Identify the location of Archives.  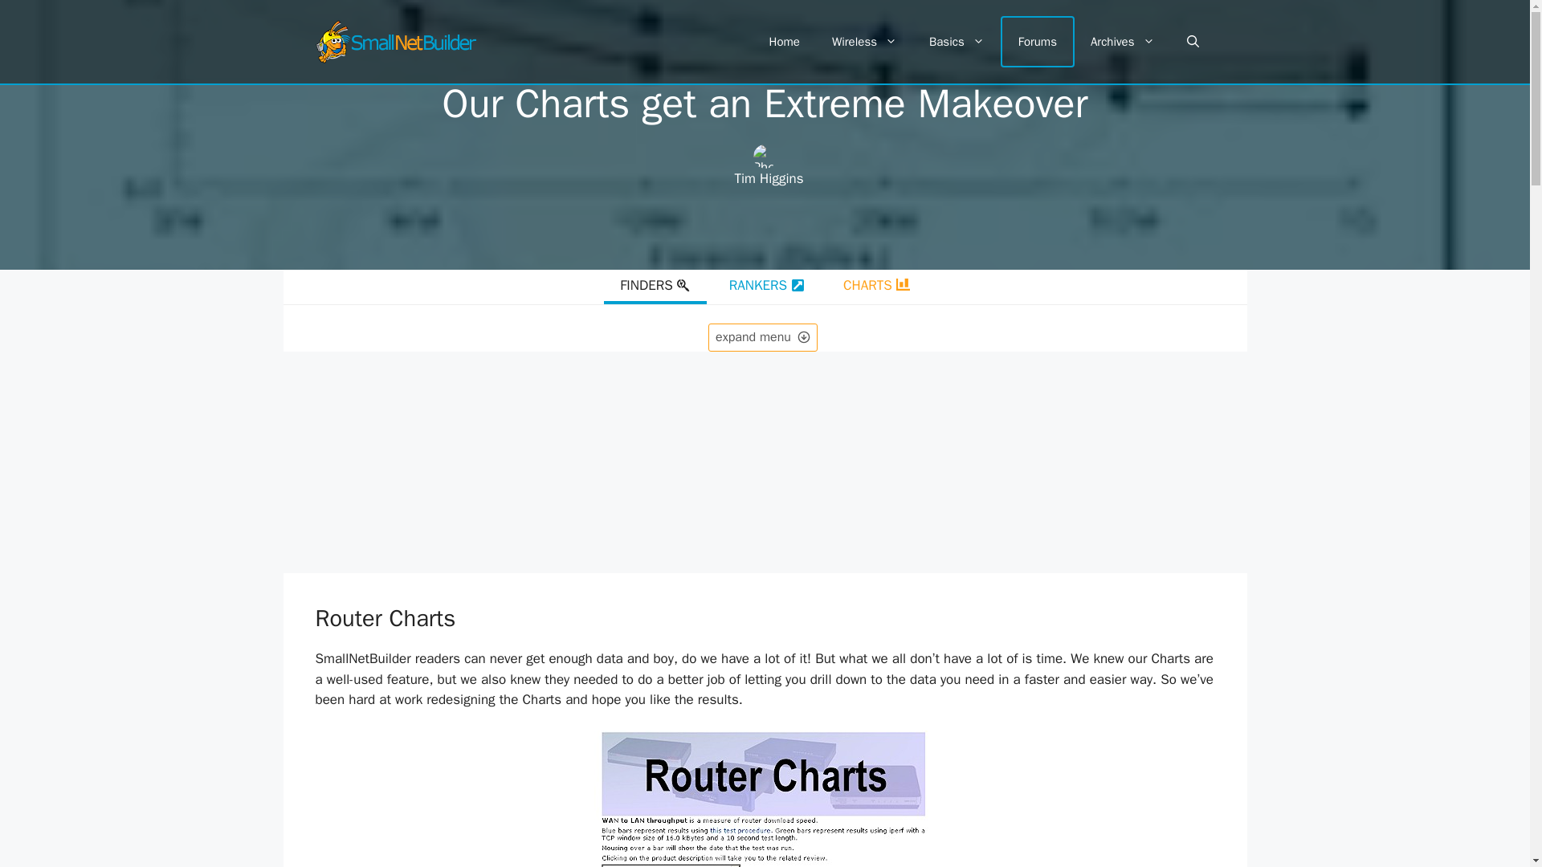
(1123, 42).